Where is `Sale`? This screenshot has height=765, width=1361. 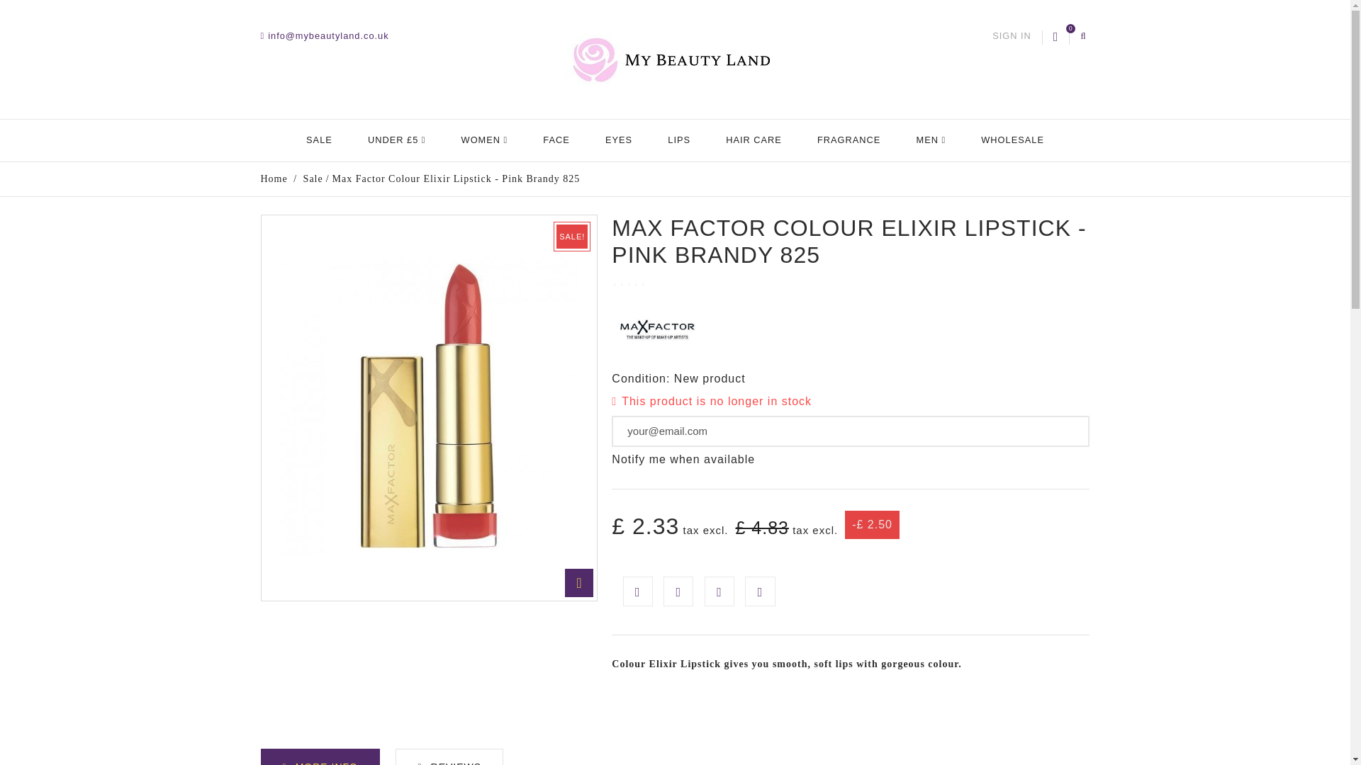
Sale is located at coordinates (319, 140).